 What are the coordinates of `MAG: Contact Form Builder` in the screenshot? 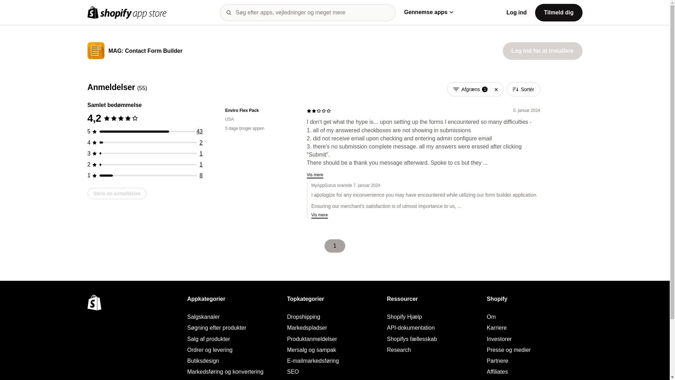 It's located at (145, 51).